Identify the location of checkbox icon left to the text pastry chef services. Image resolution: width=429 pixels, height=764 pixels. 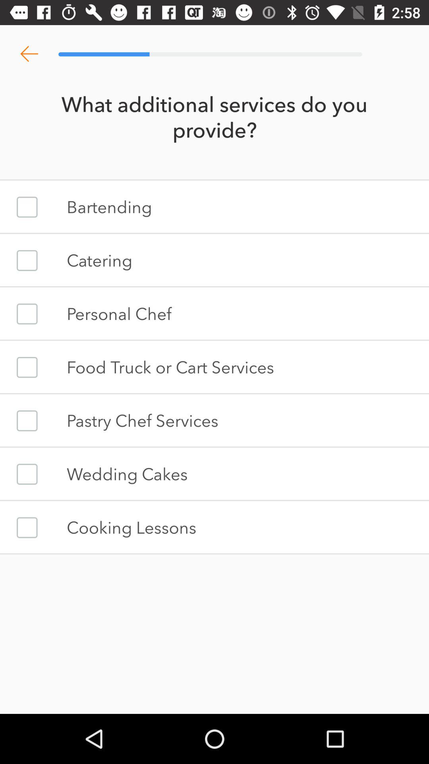
(27, 421).